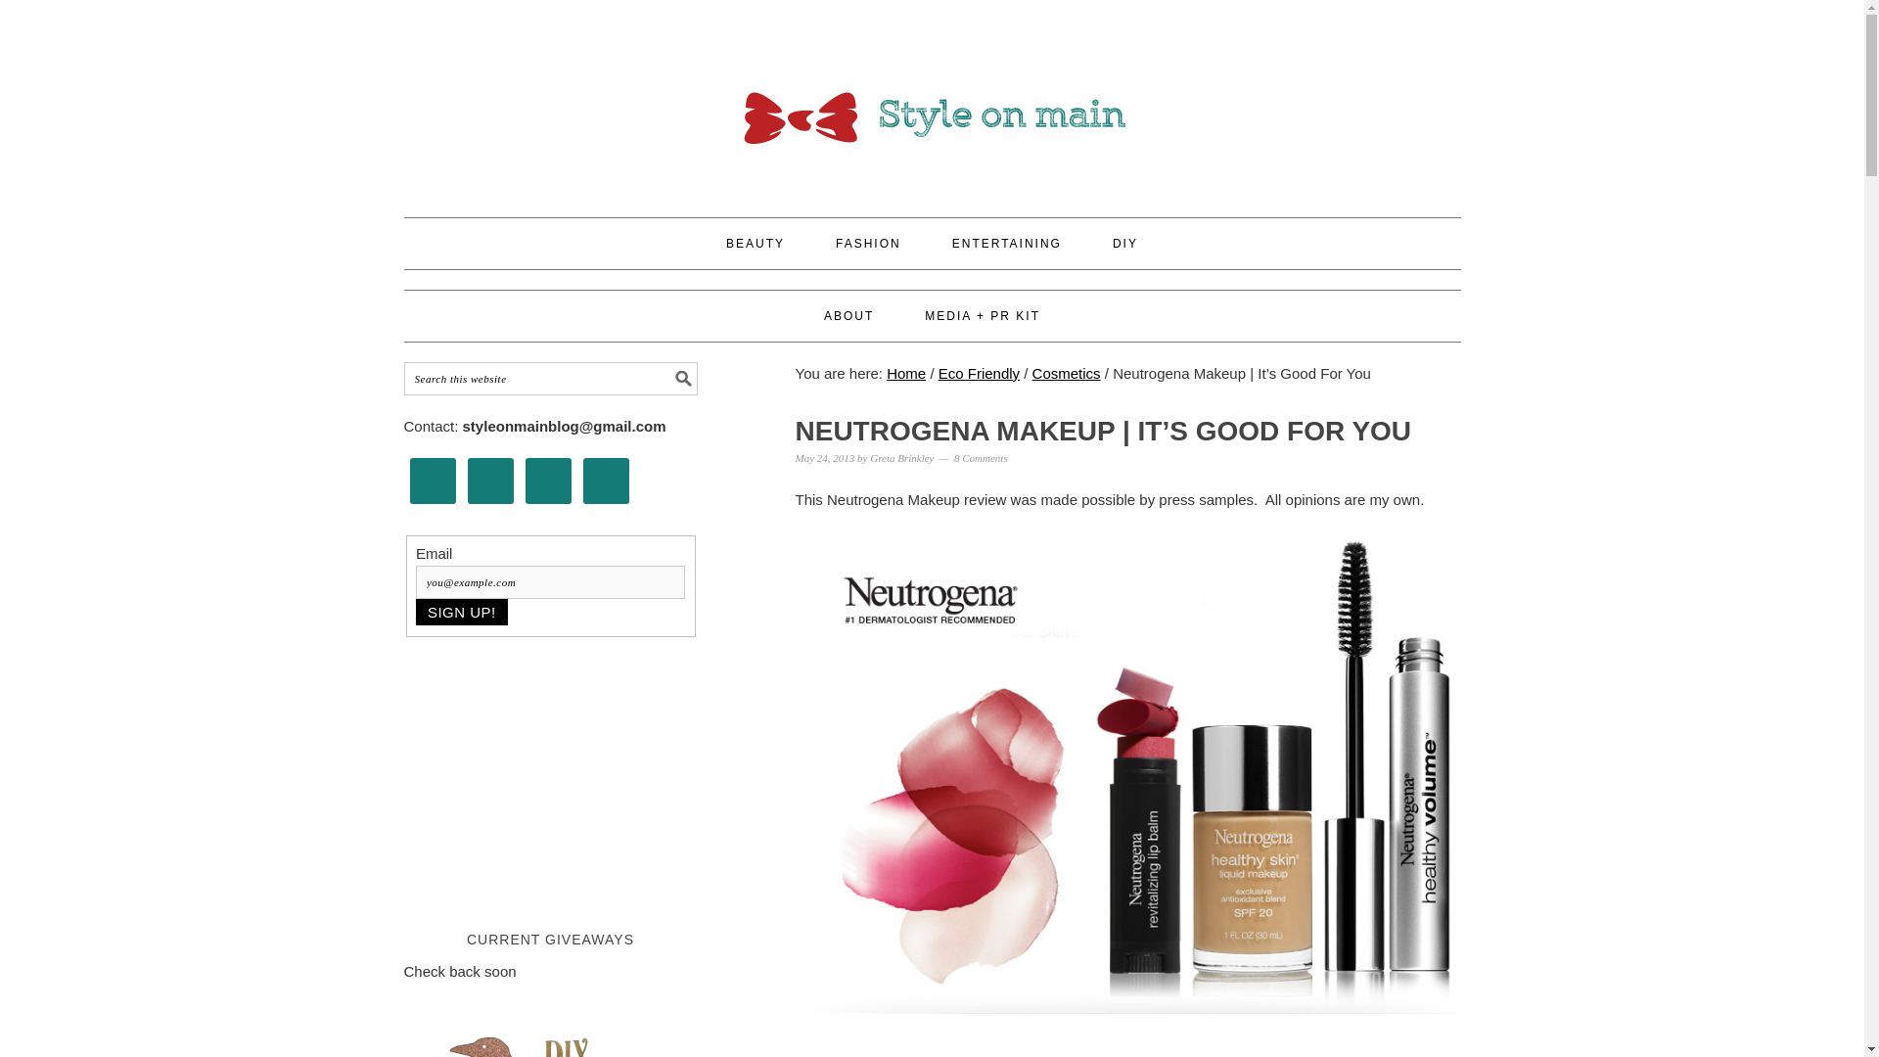 Image resolution: width=1879 pixels, height=1057 pixels. What do you see at coordinates (756, 243) in the screenshot?
I see `BEAUTY` at bounding box center [756, 243].